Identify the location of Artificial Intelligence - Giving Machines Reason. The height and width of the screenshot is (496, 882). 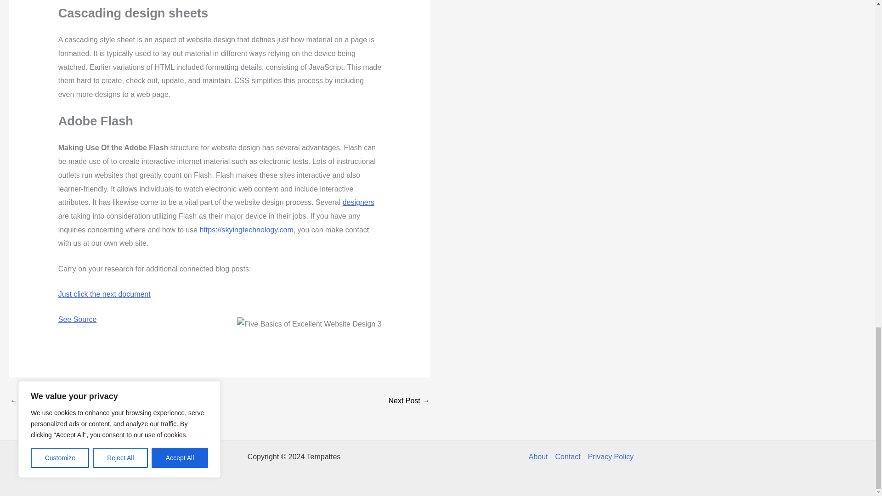
(409, 401).